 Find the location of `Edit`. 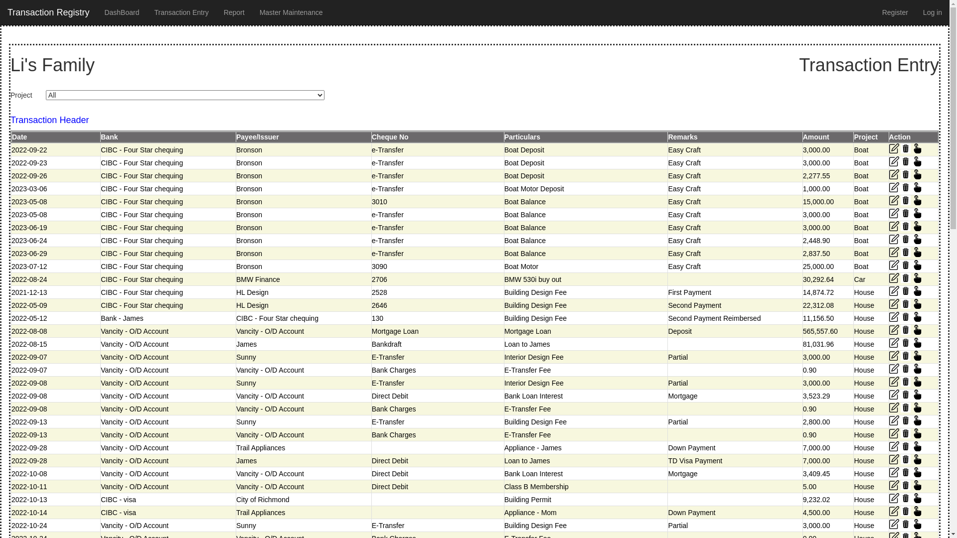

Edit is located at coordinates (894, 343).